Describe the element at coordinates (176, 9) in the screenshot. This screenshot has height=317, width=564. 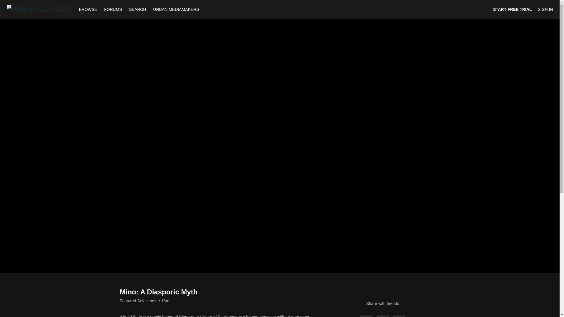
I see `URBAN MEDIAMAKERS` at that location.